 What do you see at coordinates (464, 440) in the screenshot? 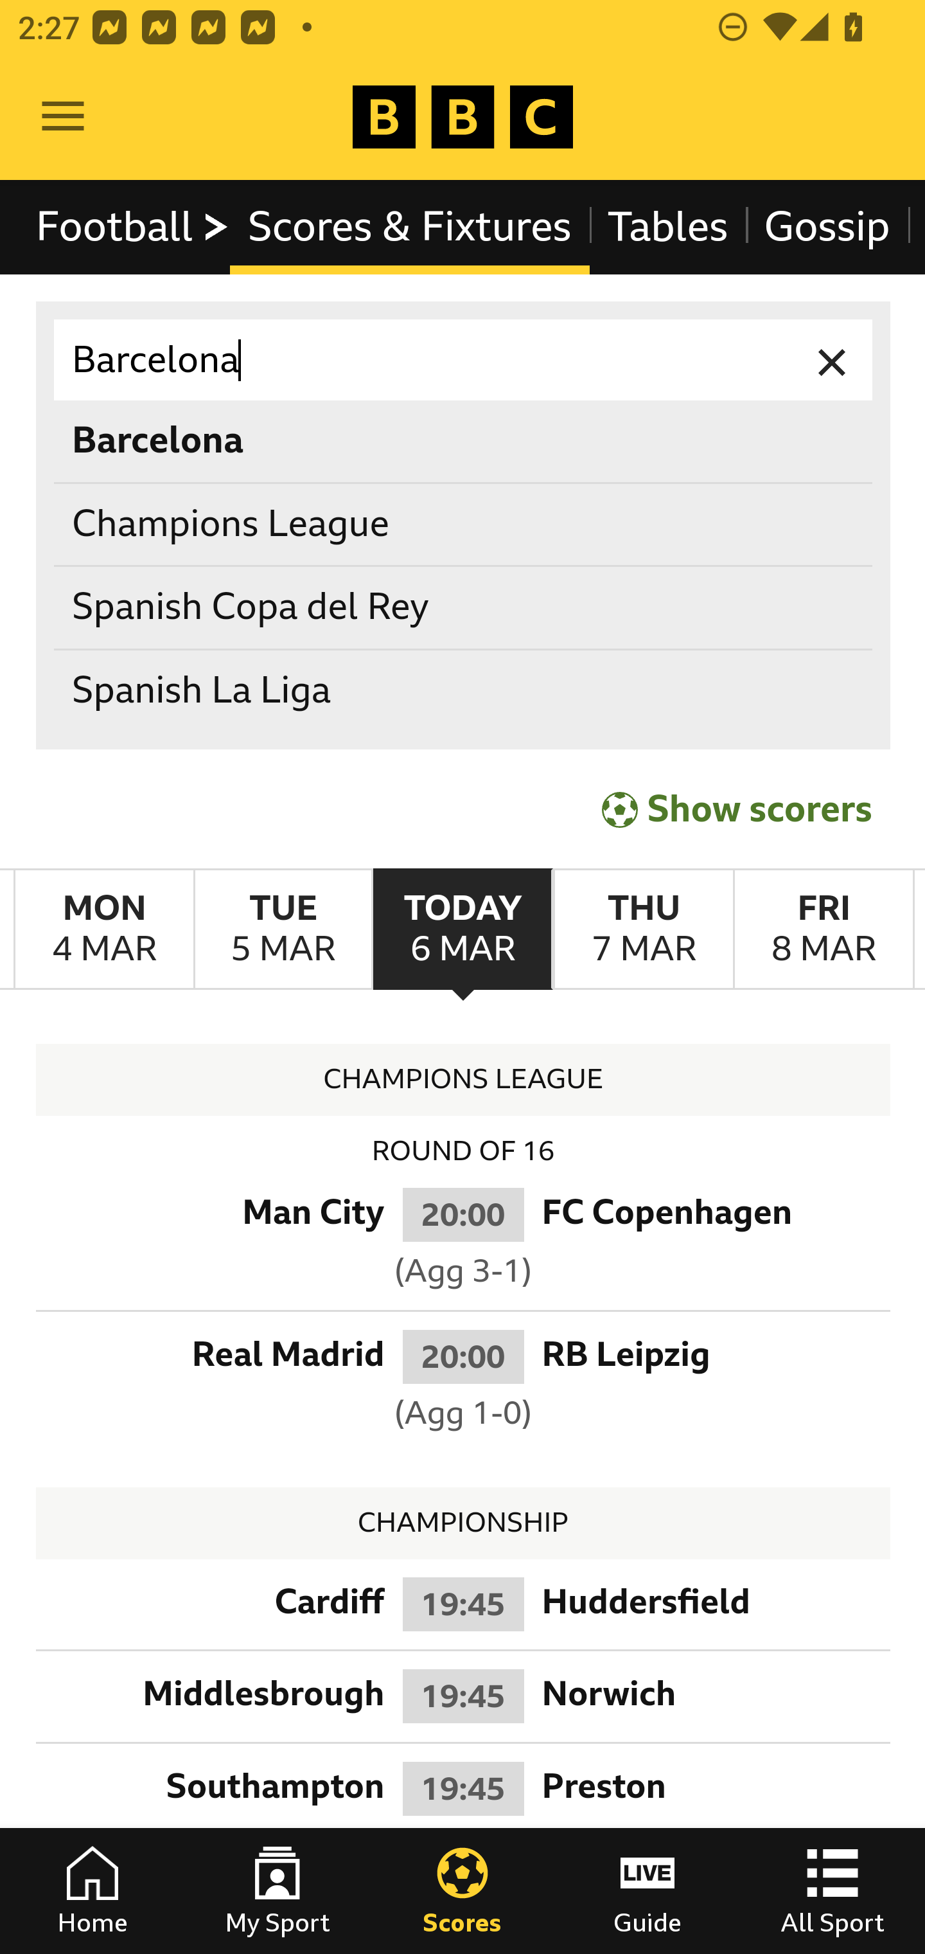
I see `Barcelona` at bounding box center [464, 440].